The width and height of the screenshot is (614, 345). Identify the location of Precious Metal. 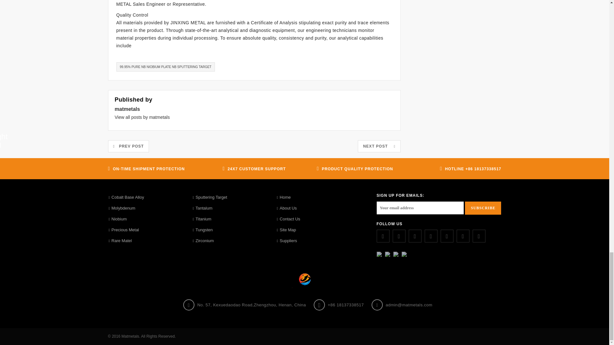
(124, 230).